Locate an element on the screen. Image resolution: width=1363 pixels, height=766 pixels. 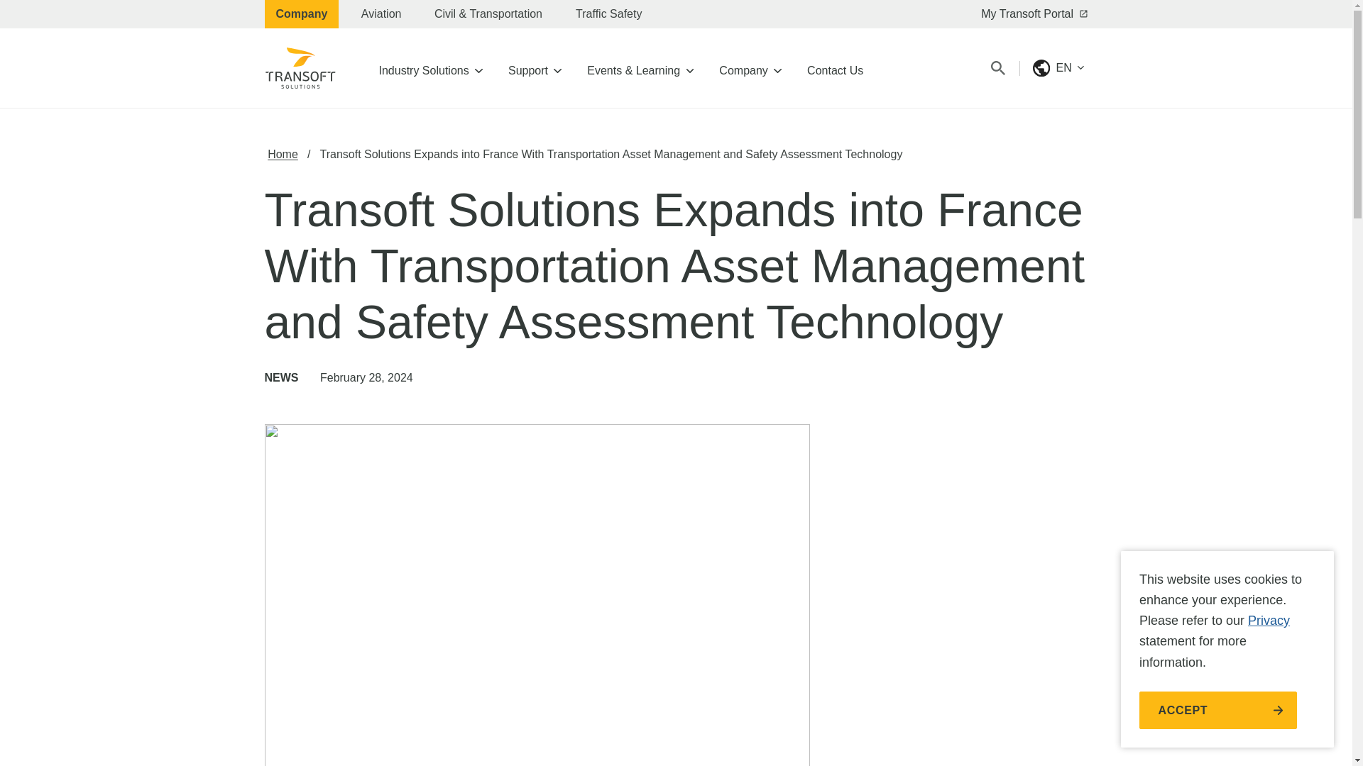
Traffic Safety is located at coordinates (608, 14).